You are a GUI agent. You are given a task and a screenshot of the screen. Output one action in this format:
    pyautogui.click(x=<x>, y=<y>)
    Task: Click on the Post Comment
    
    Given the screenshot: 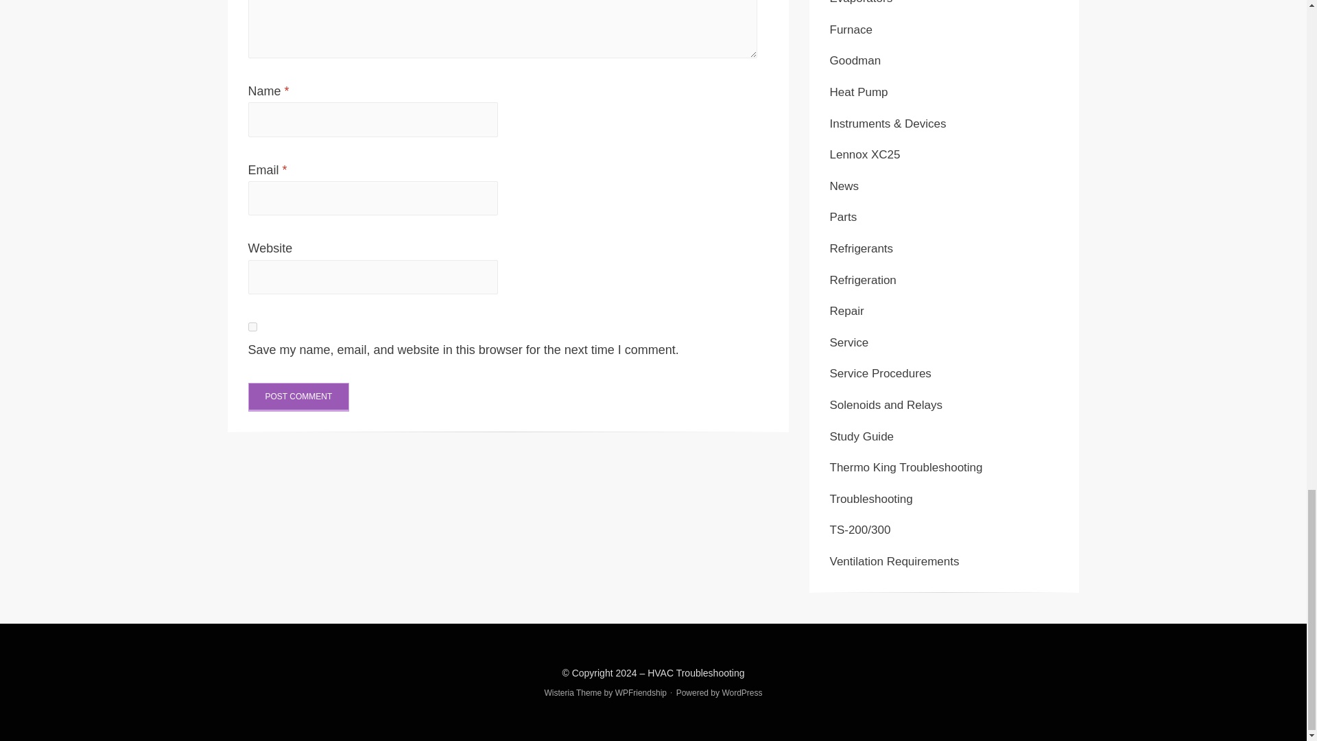 What is the action you would take?
    pyautogui.click(x=299, y=397)
    